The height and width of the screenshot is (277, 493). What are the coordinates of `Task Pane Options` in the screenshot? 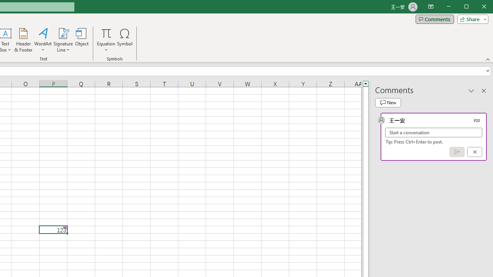 It's located at (471, 90).